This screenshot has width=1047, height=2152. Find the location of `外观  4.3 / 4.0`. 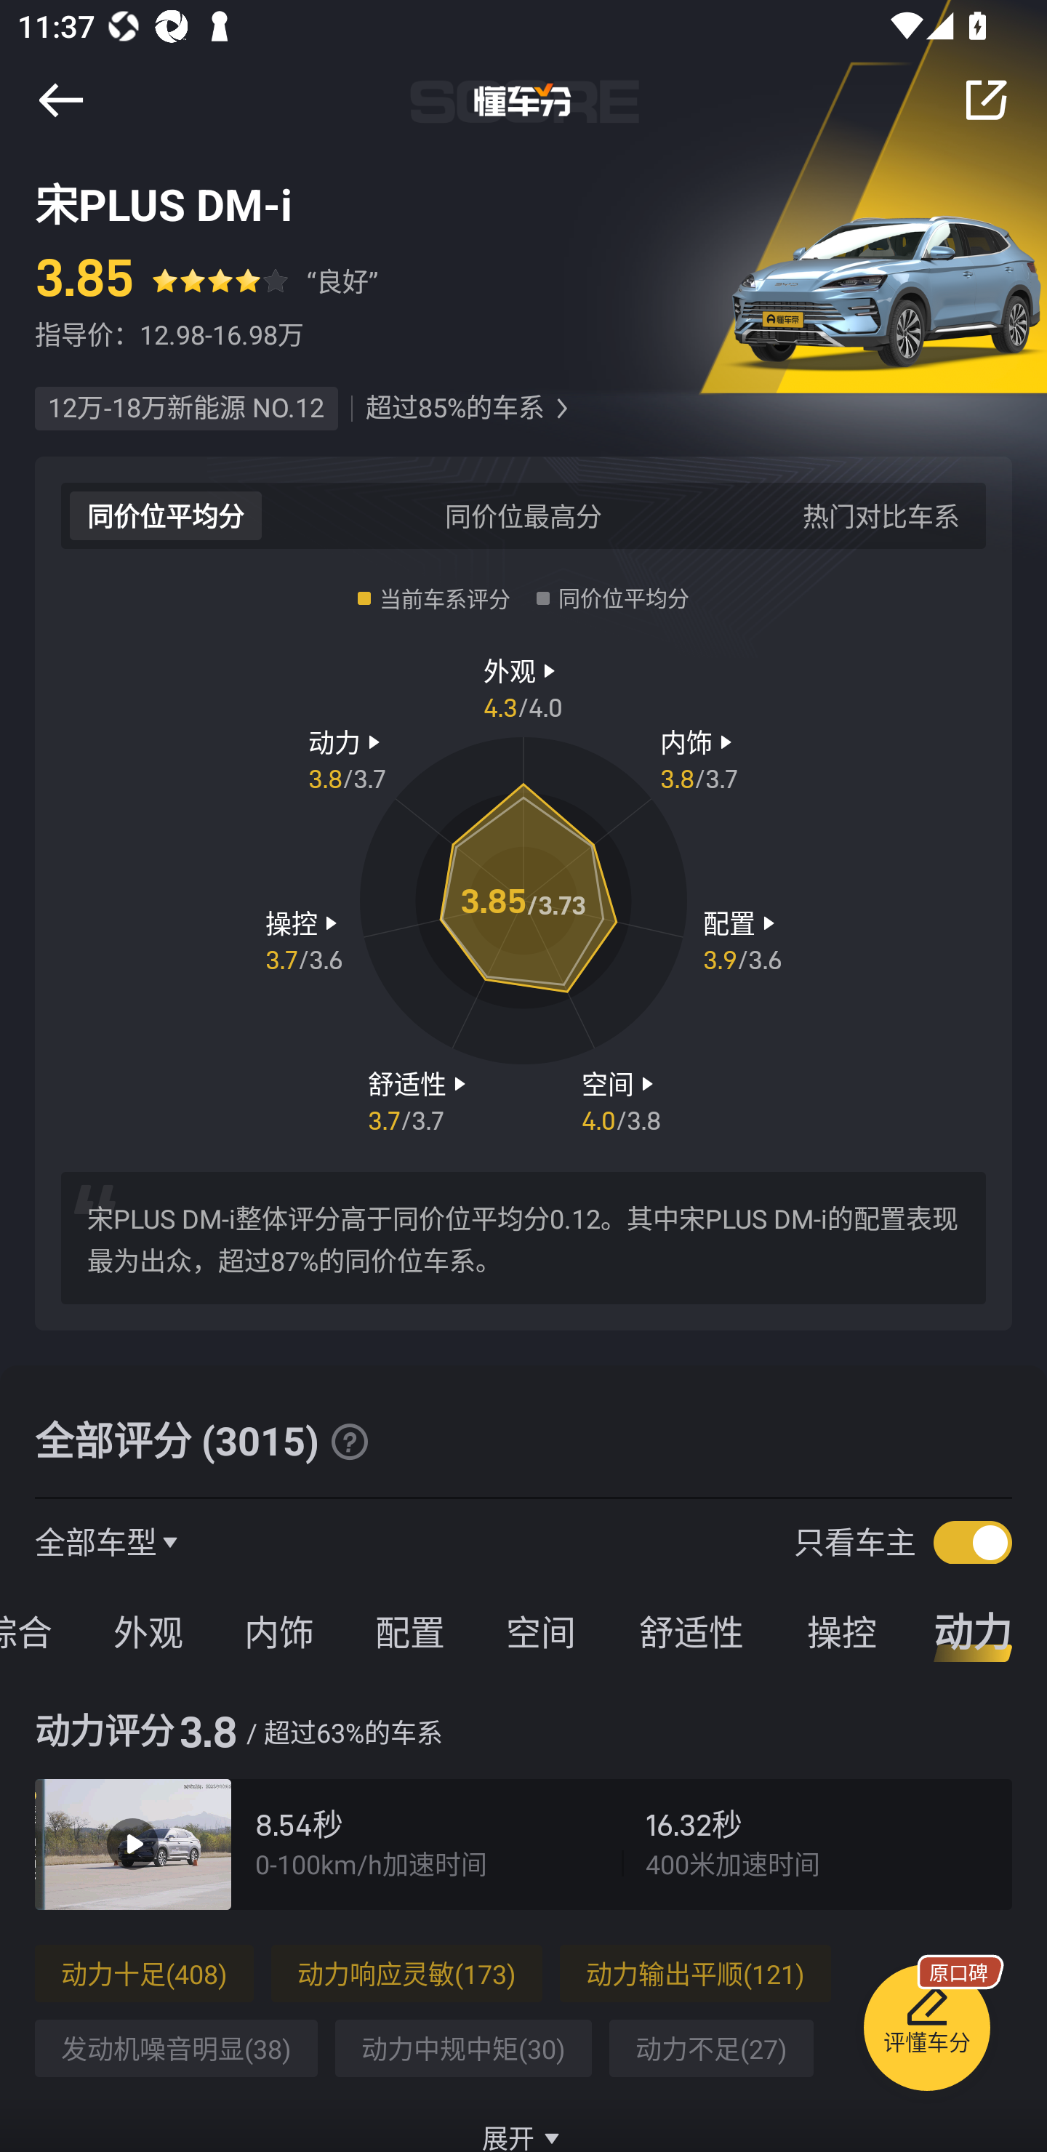

外观  4.3 / 4.0 is located at coordinates (523, 686).